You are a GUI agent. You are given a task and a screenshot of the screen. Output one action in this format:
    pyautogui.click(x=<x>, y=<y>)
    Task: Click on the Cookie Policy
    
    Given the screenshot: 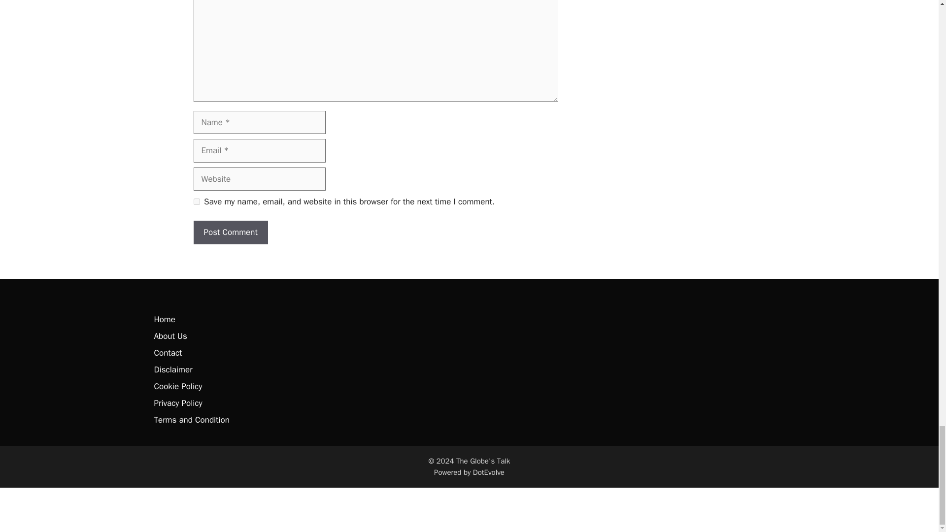 What is the action you would take?
    pyautogui.click(x=177, y=386)
    